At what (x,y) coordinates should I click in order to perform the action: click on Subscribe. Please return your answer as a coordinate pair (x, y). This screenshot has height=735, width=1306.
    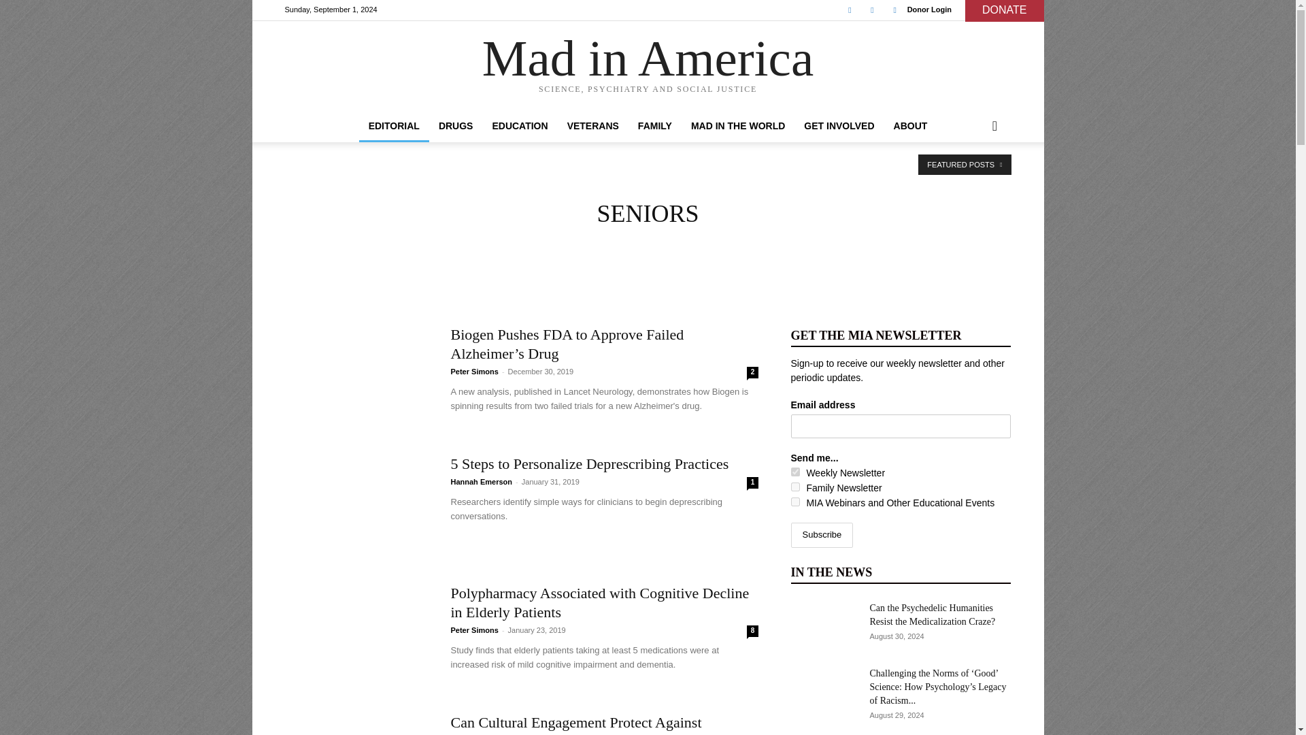
    Looking at the image, I should click on (821, 535).